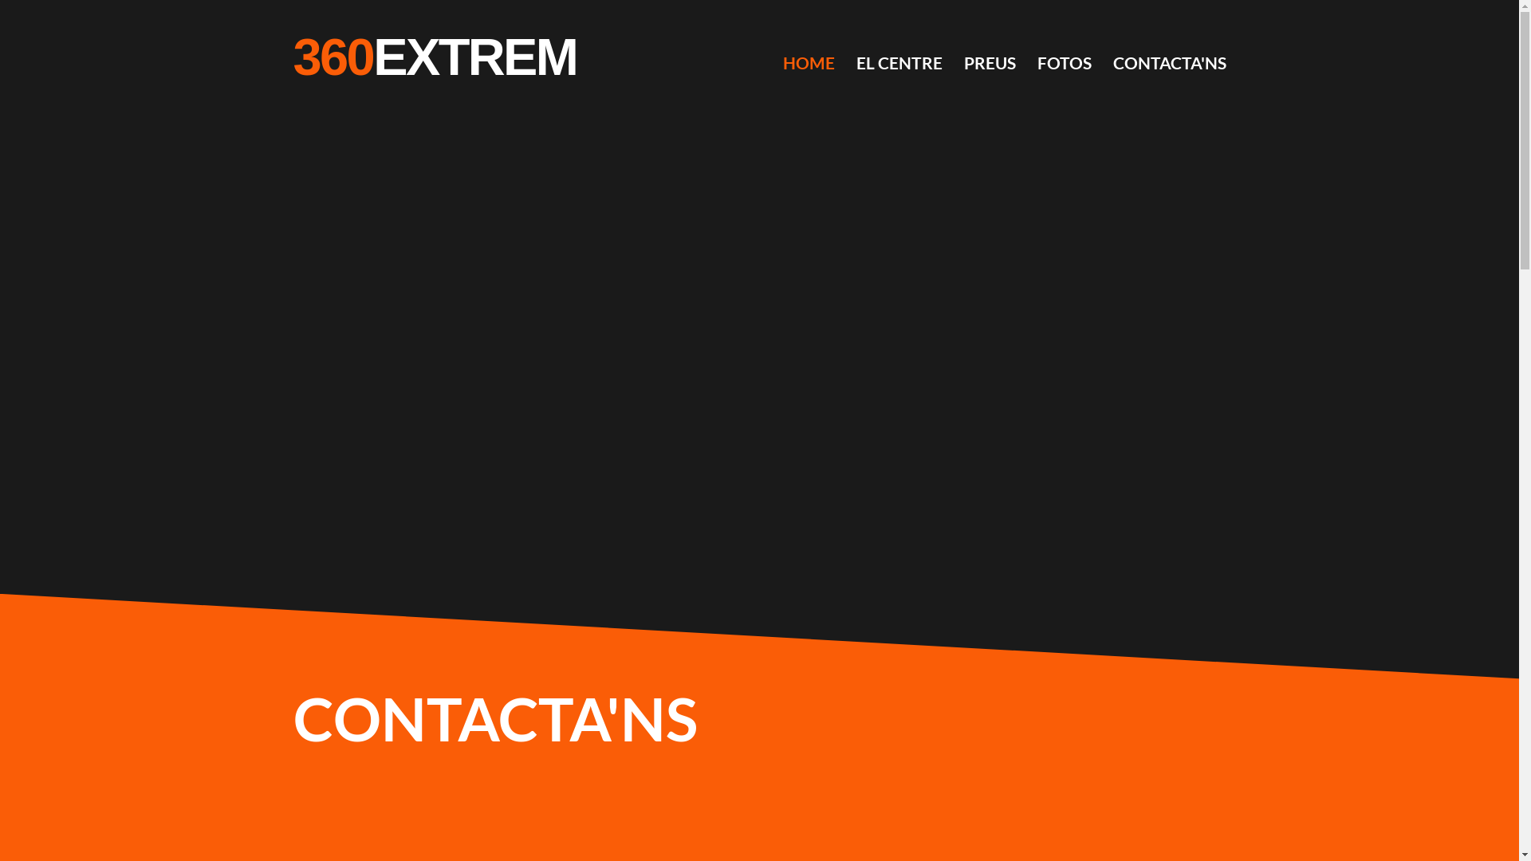  What do you see at coordinates (435, 57) in the screenshot?
I see `360EXTREM` at bounding box center [435, 57].